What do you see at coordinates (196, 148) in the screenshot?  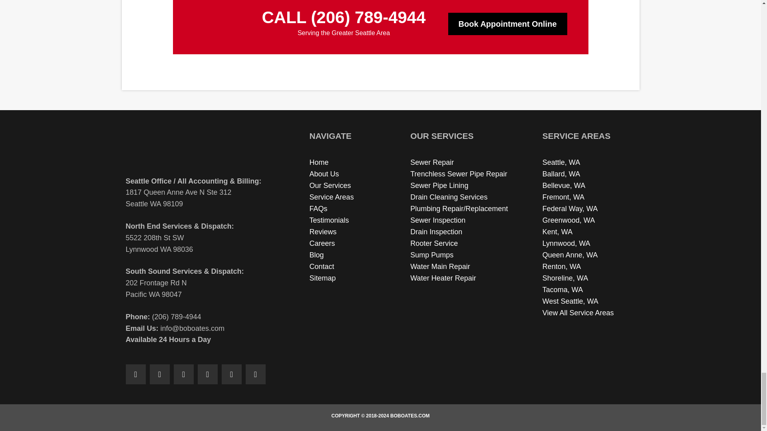 I see `Bob Oates` at bounding box center [196, 148].